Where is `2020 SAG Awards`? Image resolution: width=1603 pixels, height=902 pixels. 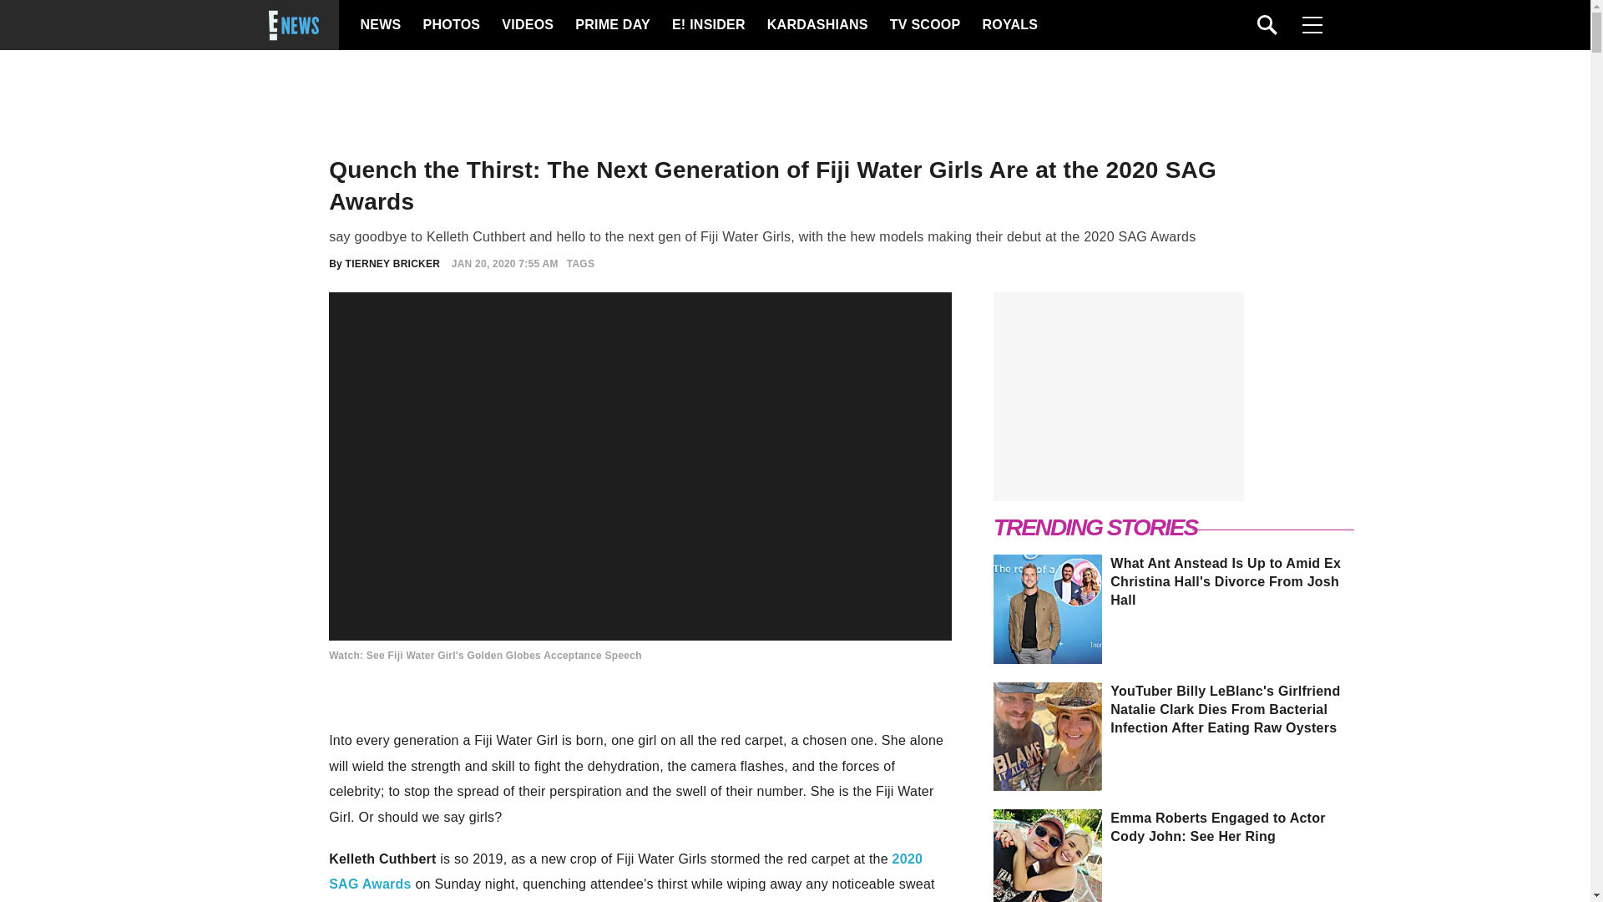
2020 SAG Awards is located at coordinates (625, 871).